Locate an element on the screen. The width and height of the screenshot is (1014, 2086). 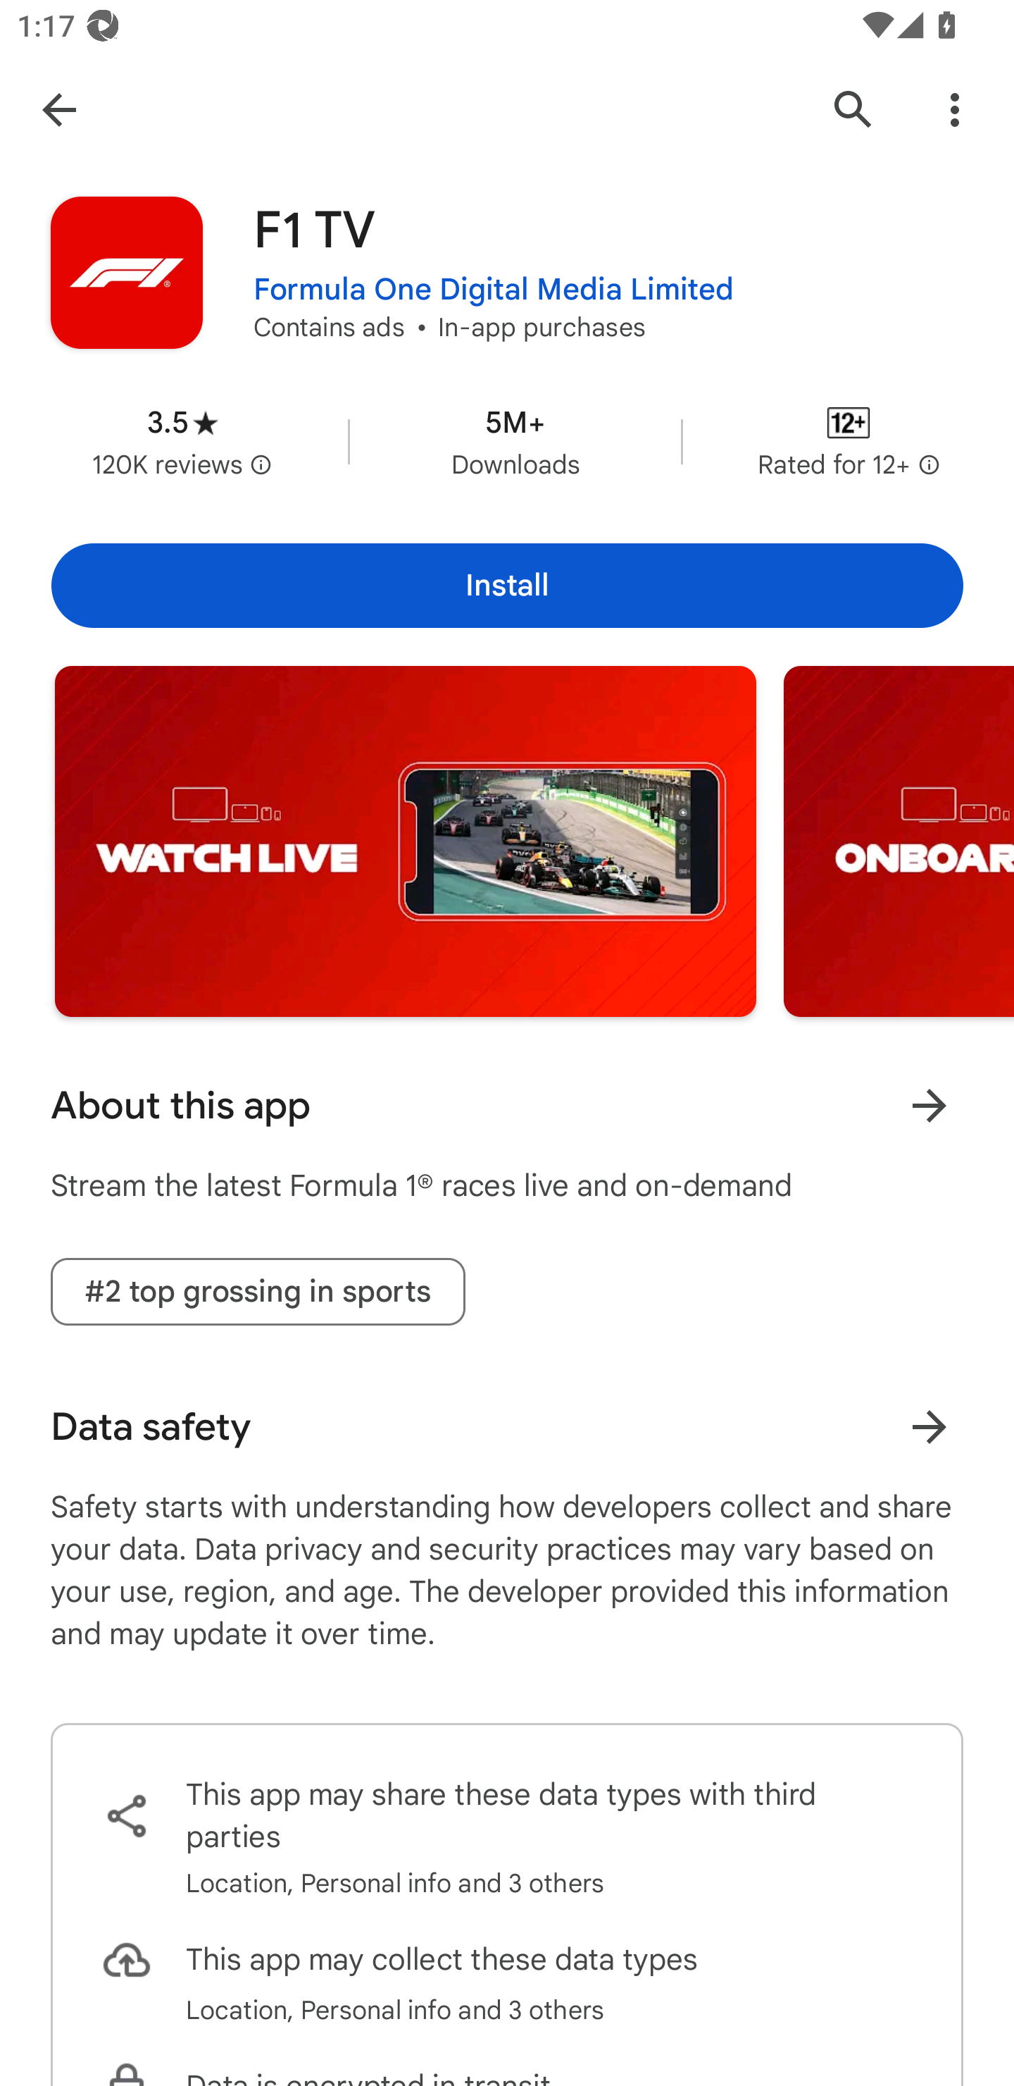
#2 top grossing in sports tag is located at coordinates (258, 1292).